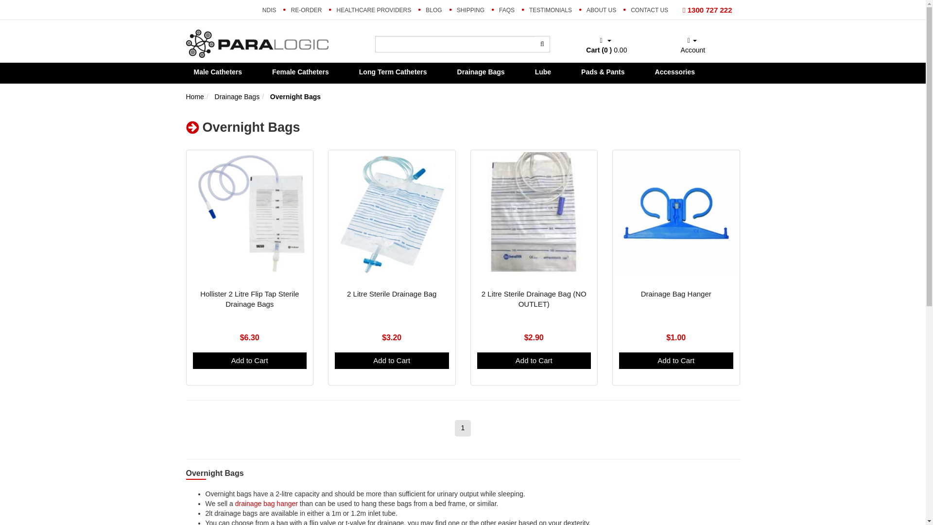 This screenshot has width=933, height=525. What do you see at coordinates (306, 10) in the screenshot?
I see `RE-ORDER` at bounding box center [306, 10].